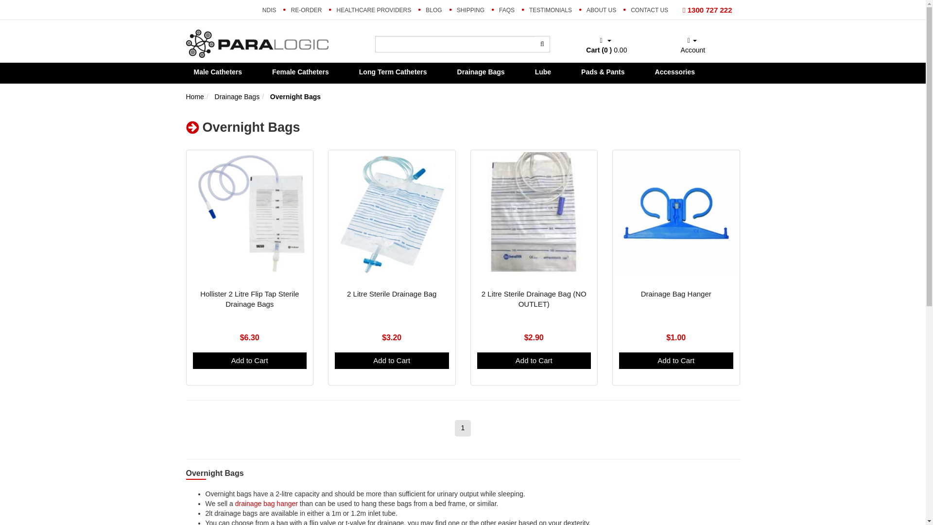 This screenshot has width=933, height=525. What do you see at coordinates (306, 10) in the screenshot?
I see `RE-ORDER` at bounding box center [306, 10].